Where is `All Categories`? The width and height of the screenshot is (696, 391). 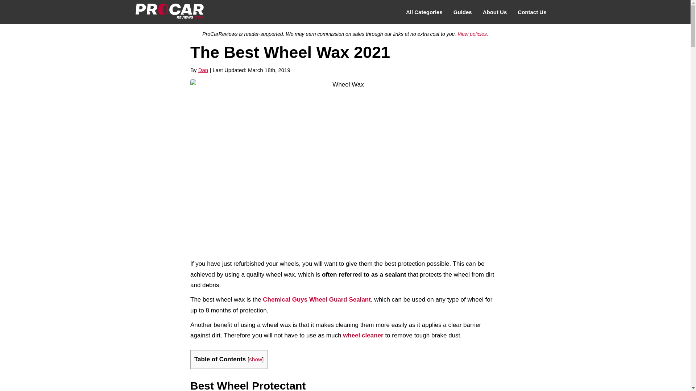 All Categories is located at coordinates (424, 12).